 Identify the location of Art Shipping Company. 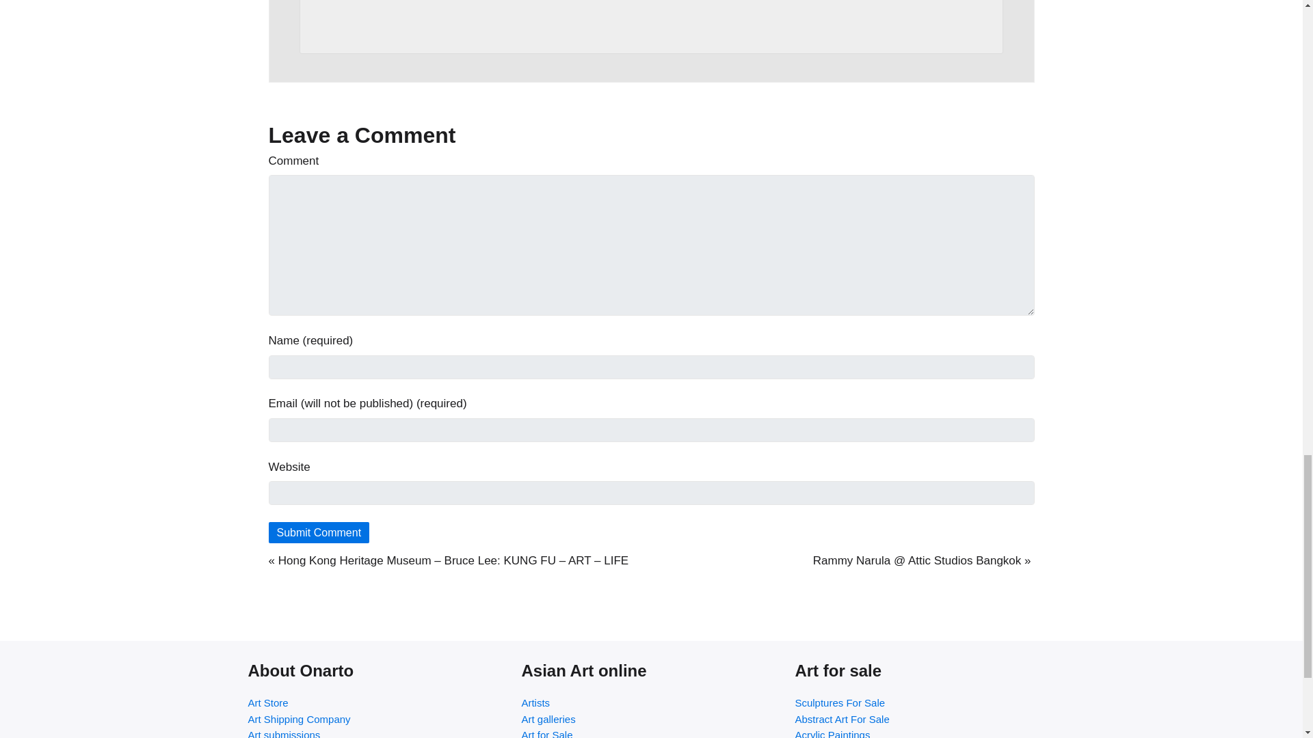
(377, 719).